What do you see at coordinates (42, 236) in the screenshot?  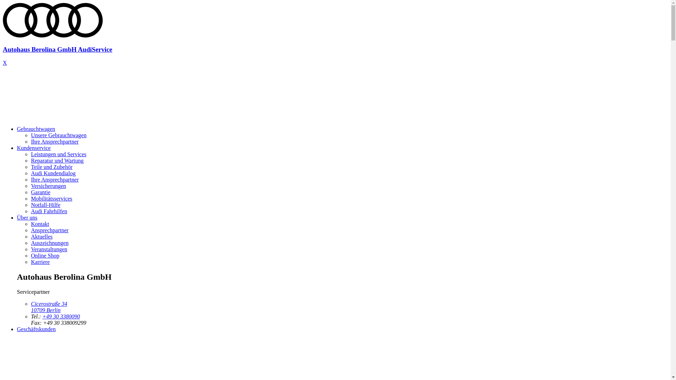 I see `Aktuelles` at bounding box center [42, 236].